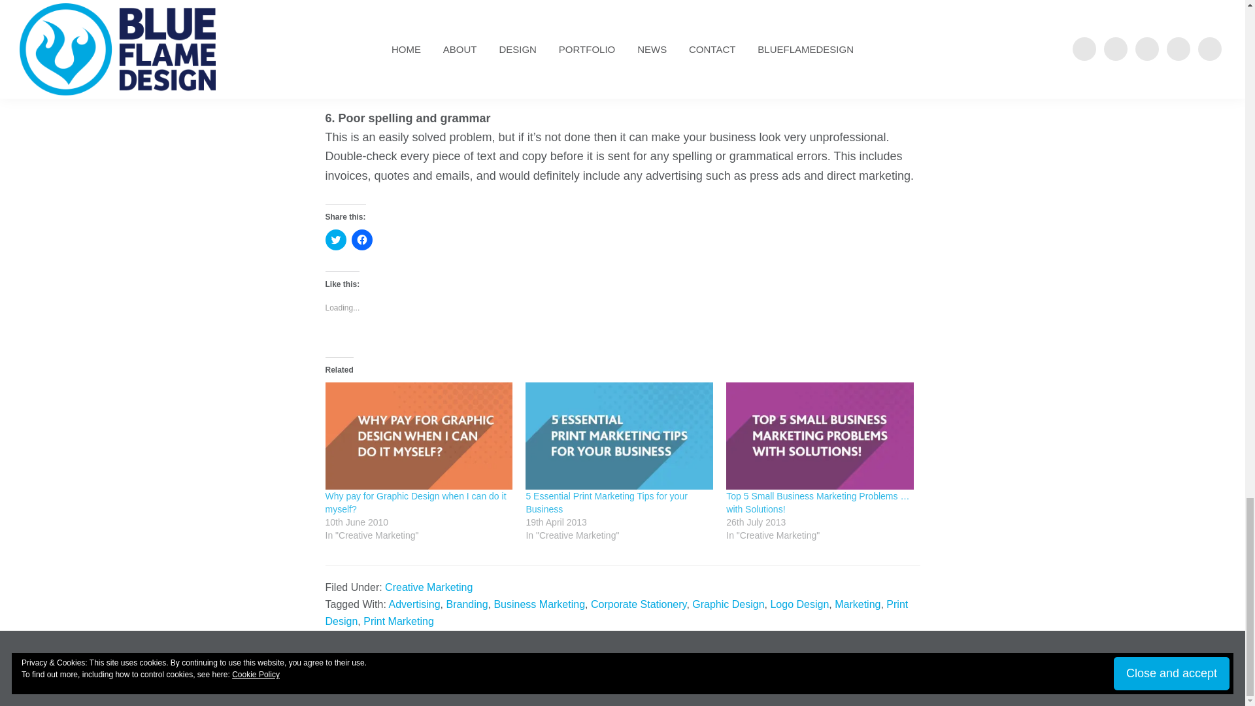 Image resolution: width=1255 pixels, height=706 pixels. Describe the element at coordinates (728, 604) in the screenshot. I see `Graphic Design` at that location.